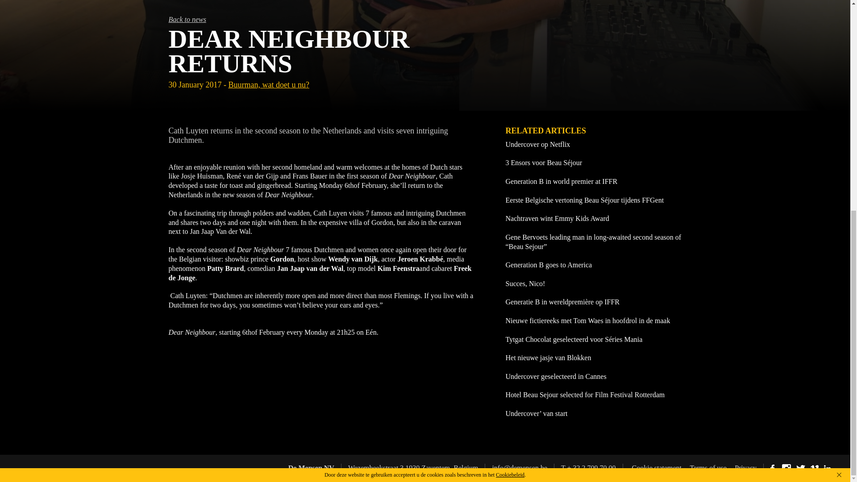 Image resolution: width=857 pixels, height=482 pixels. I want to click on Hotel Beau Sejour selected for Film Festival Rotterdam, so click(593, 395).